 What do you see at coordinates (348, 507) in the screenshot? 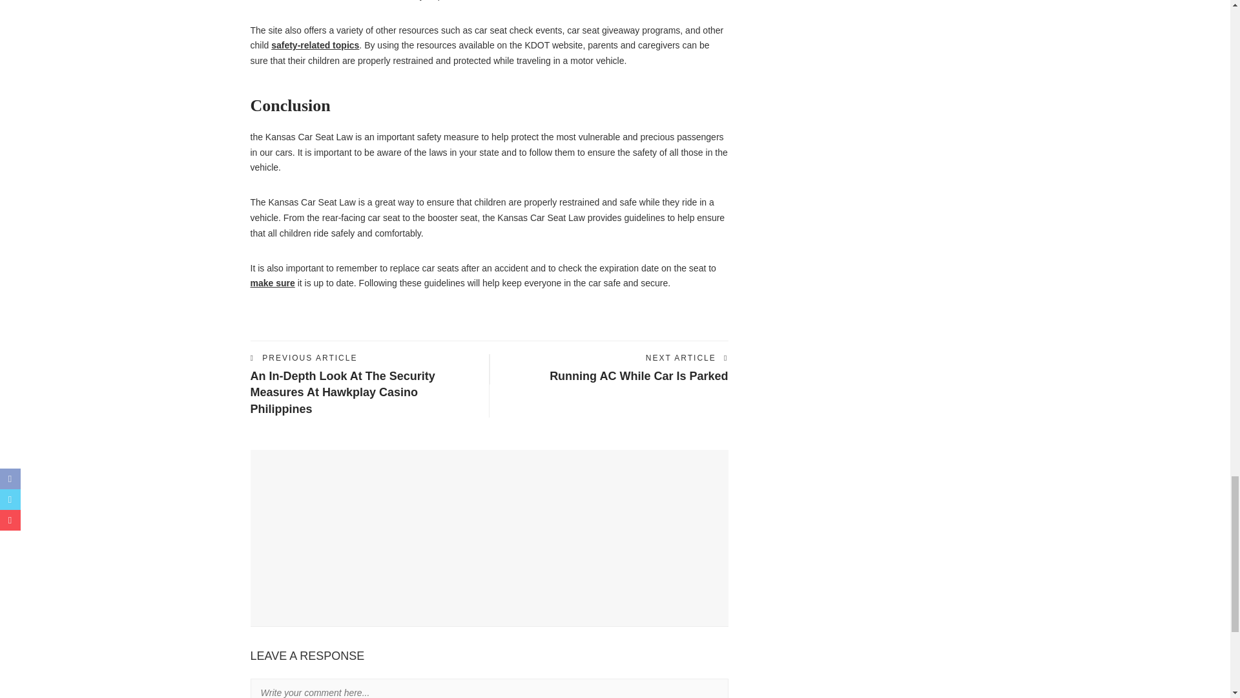
I see `10 Simple Habits for a Healthier, Happier Life` at bounding box center [348, 507].